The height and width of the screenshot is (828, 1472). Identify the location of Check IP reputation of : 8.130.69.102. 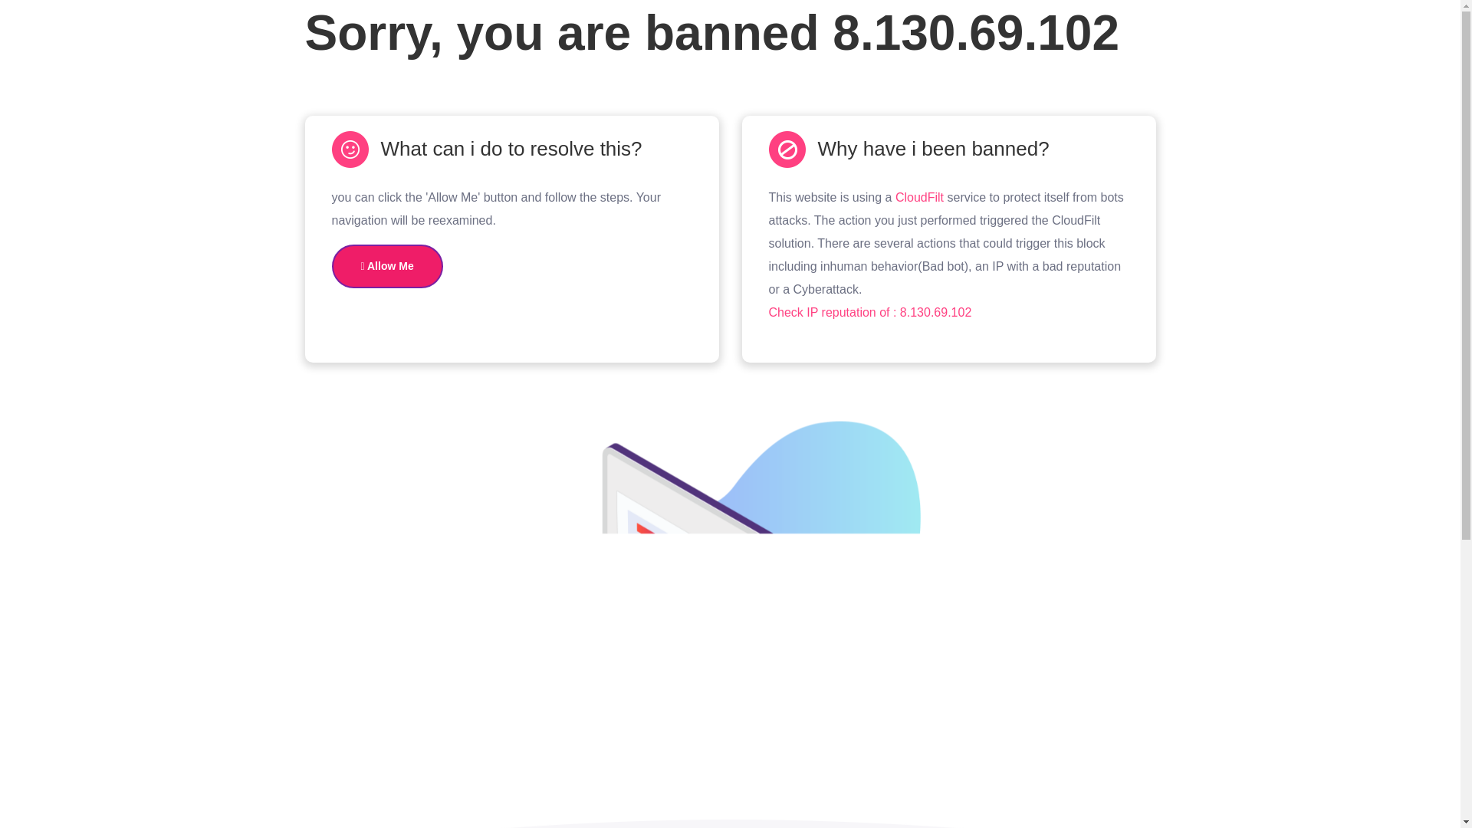
(869, 311).